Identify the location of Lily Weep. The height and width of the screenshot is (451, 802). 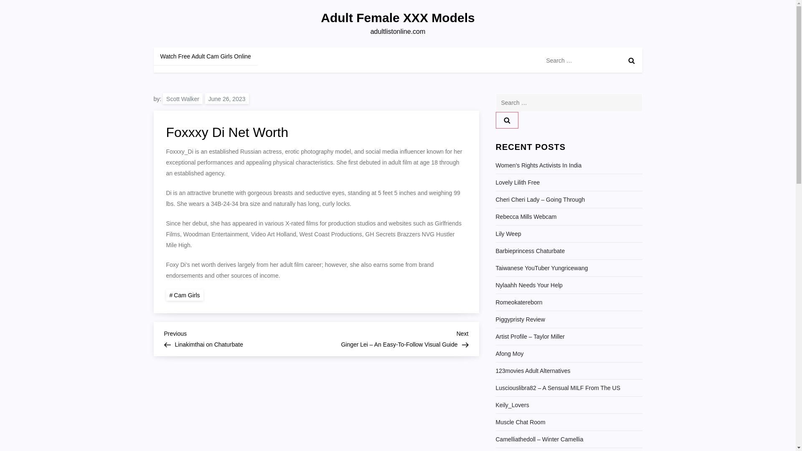
(507, 120).